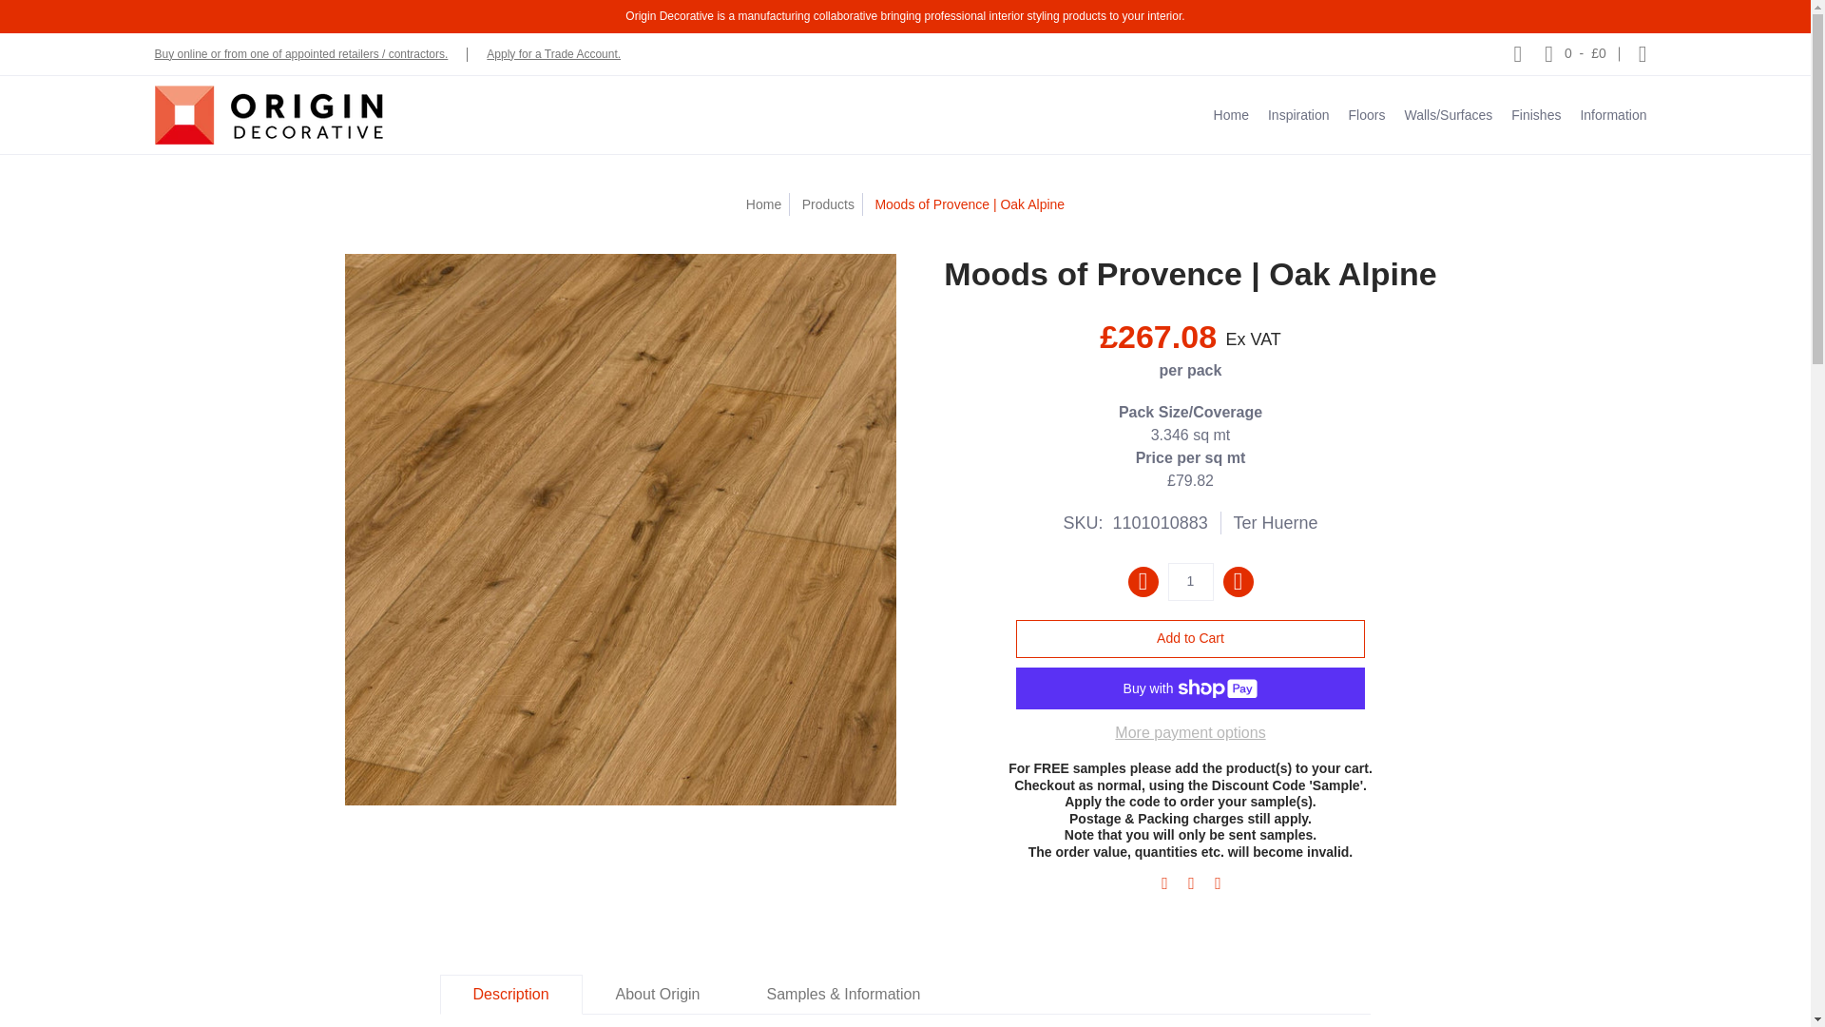  I want to click on Home, so click(763, 203).